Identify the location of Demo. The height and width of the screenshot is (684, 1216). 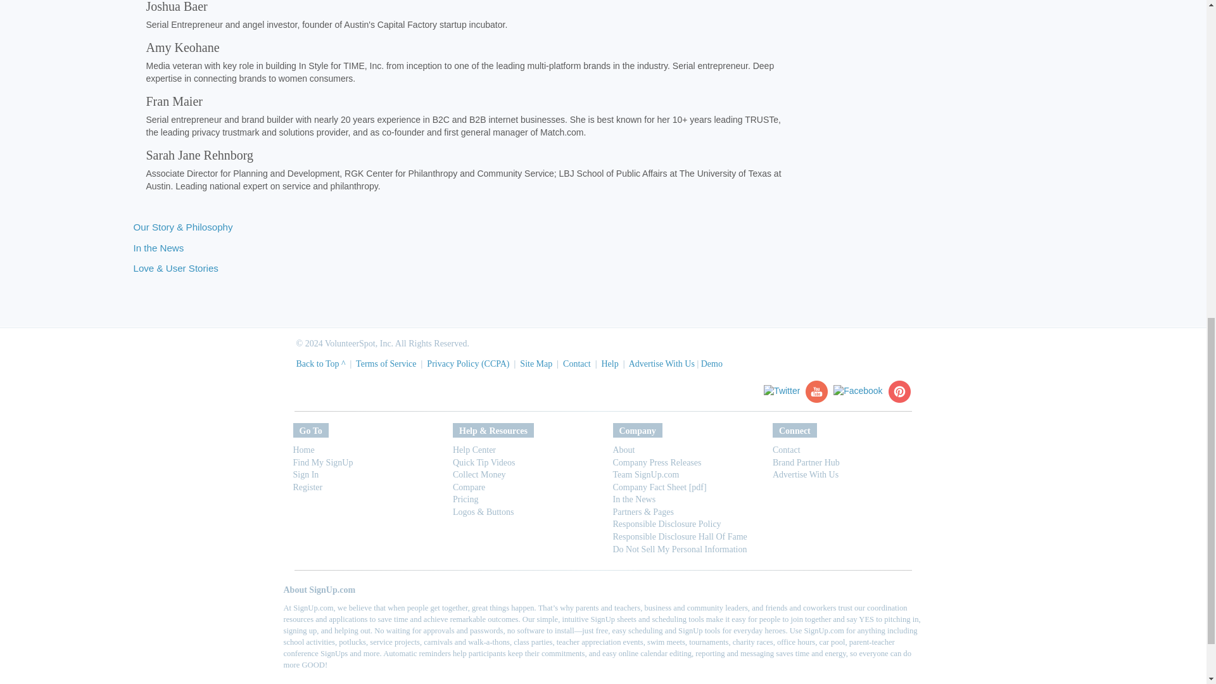
(712, 364).